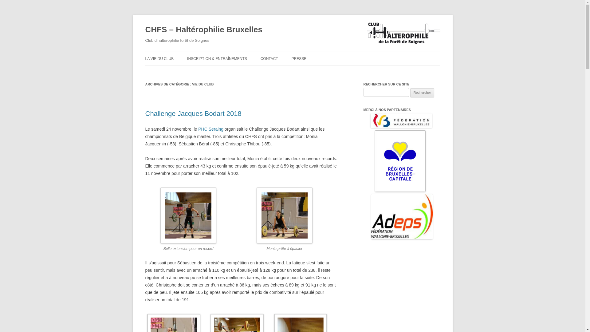 This screenshot has width=590, height=332. Describe the element at coordinates (269, 59) in the screenshot. I see `CONTACT` at that location.